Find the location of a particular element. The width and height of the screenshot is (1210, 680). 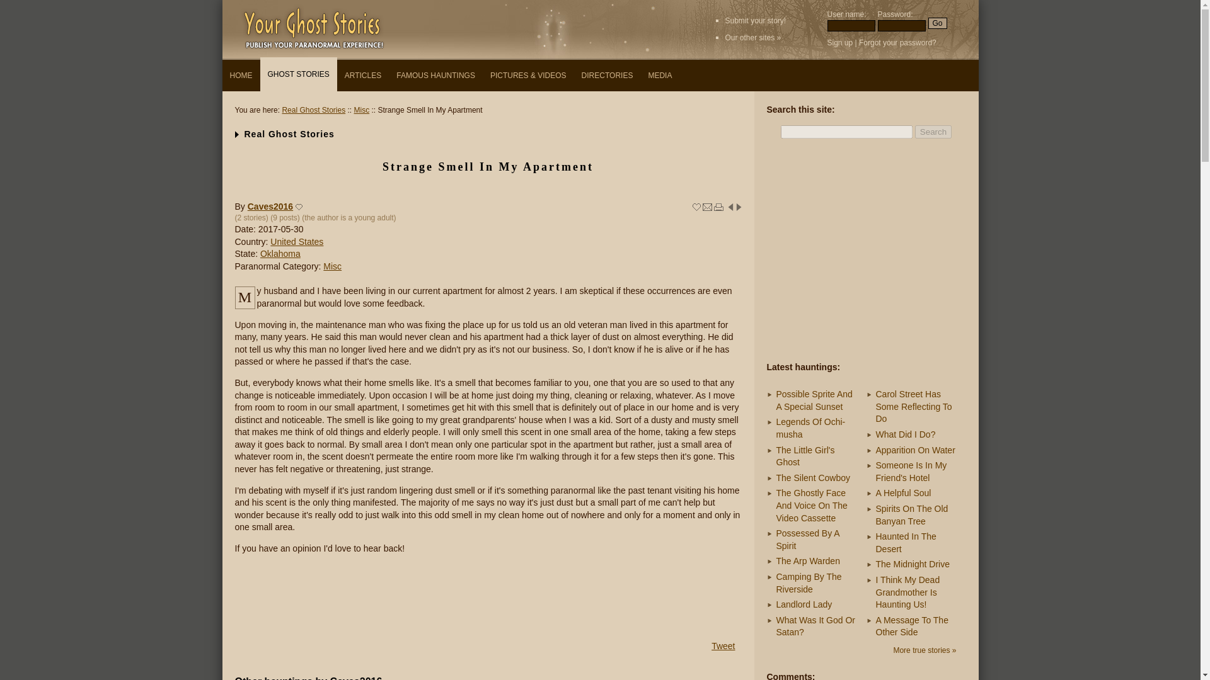

Caves2016 is located at coordinates (270, 206).